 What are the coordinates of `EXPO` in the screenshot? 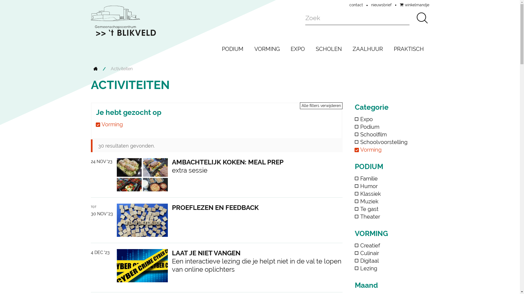 It's located at (297, 49).